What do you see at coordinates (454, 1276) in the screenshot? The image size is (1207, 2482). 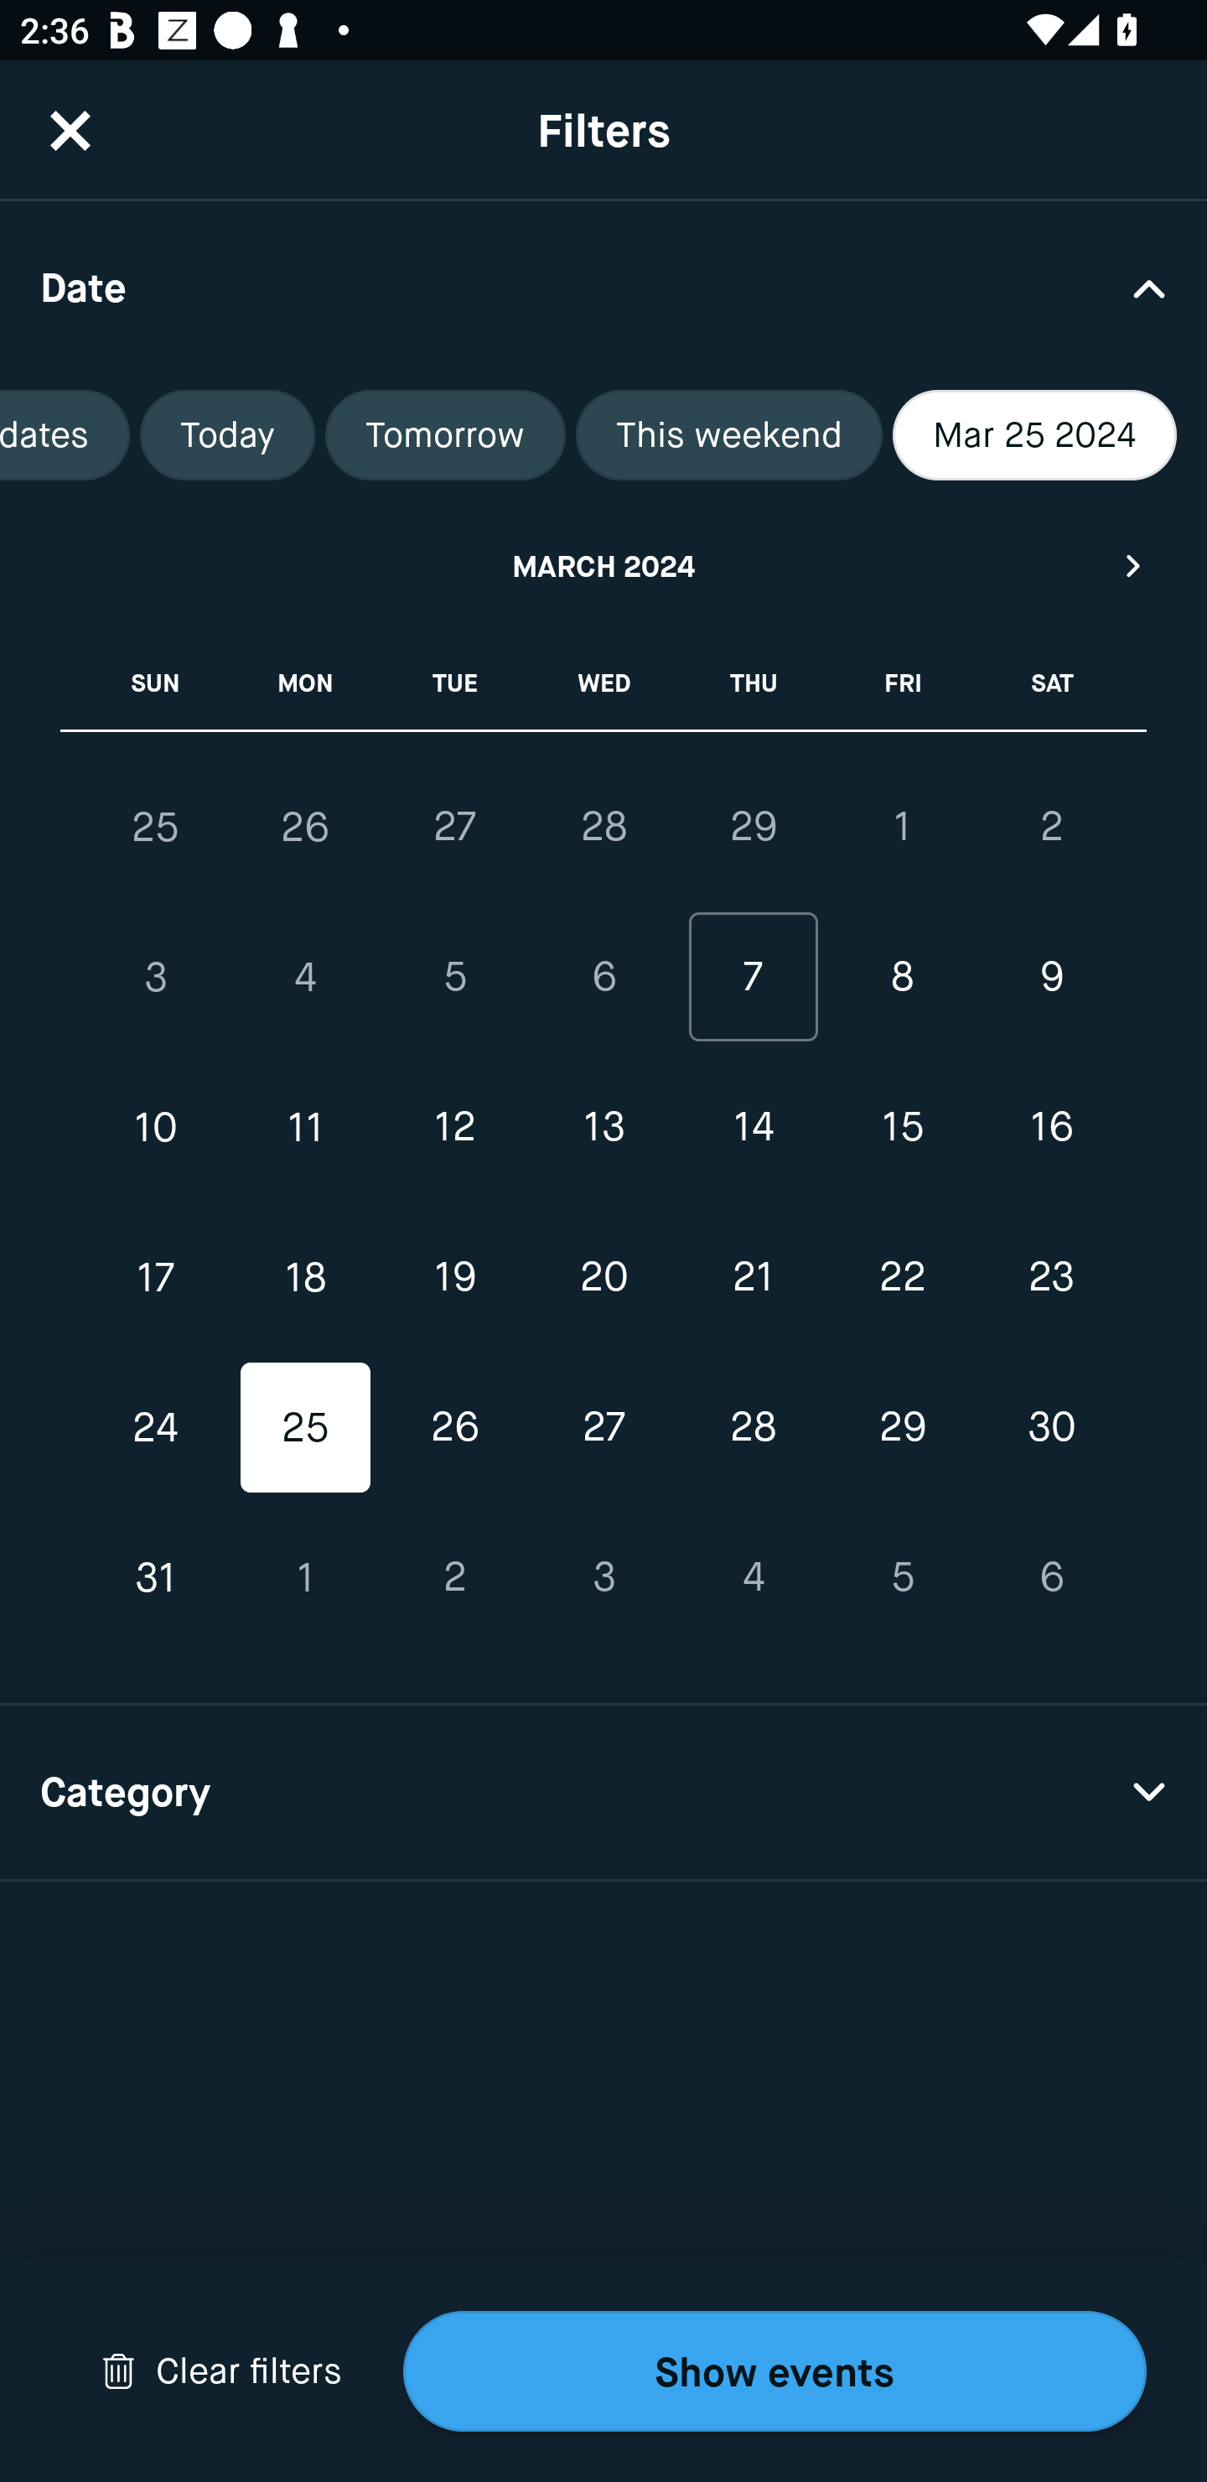 I see `19` at bounding box center [454, 1276].